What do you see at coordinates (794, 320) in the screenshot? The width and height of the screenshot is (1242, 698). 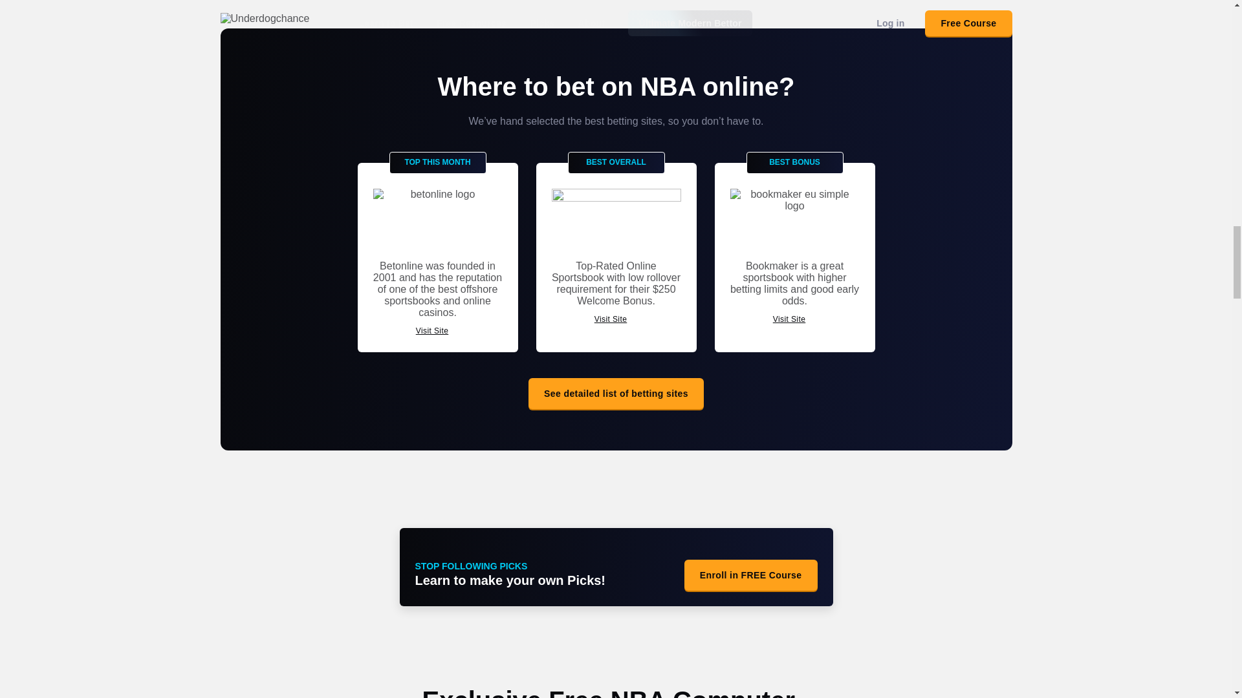 I see `Visit Site` at bounding box center [794, 320].